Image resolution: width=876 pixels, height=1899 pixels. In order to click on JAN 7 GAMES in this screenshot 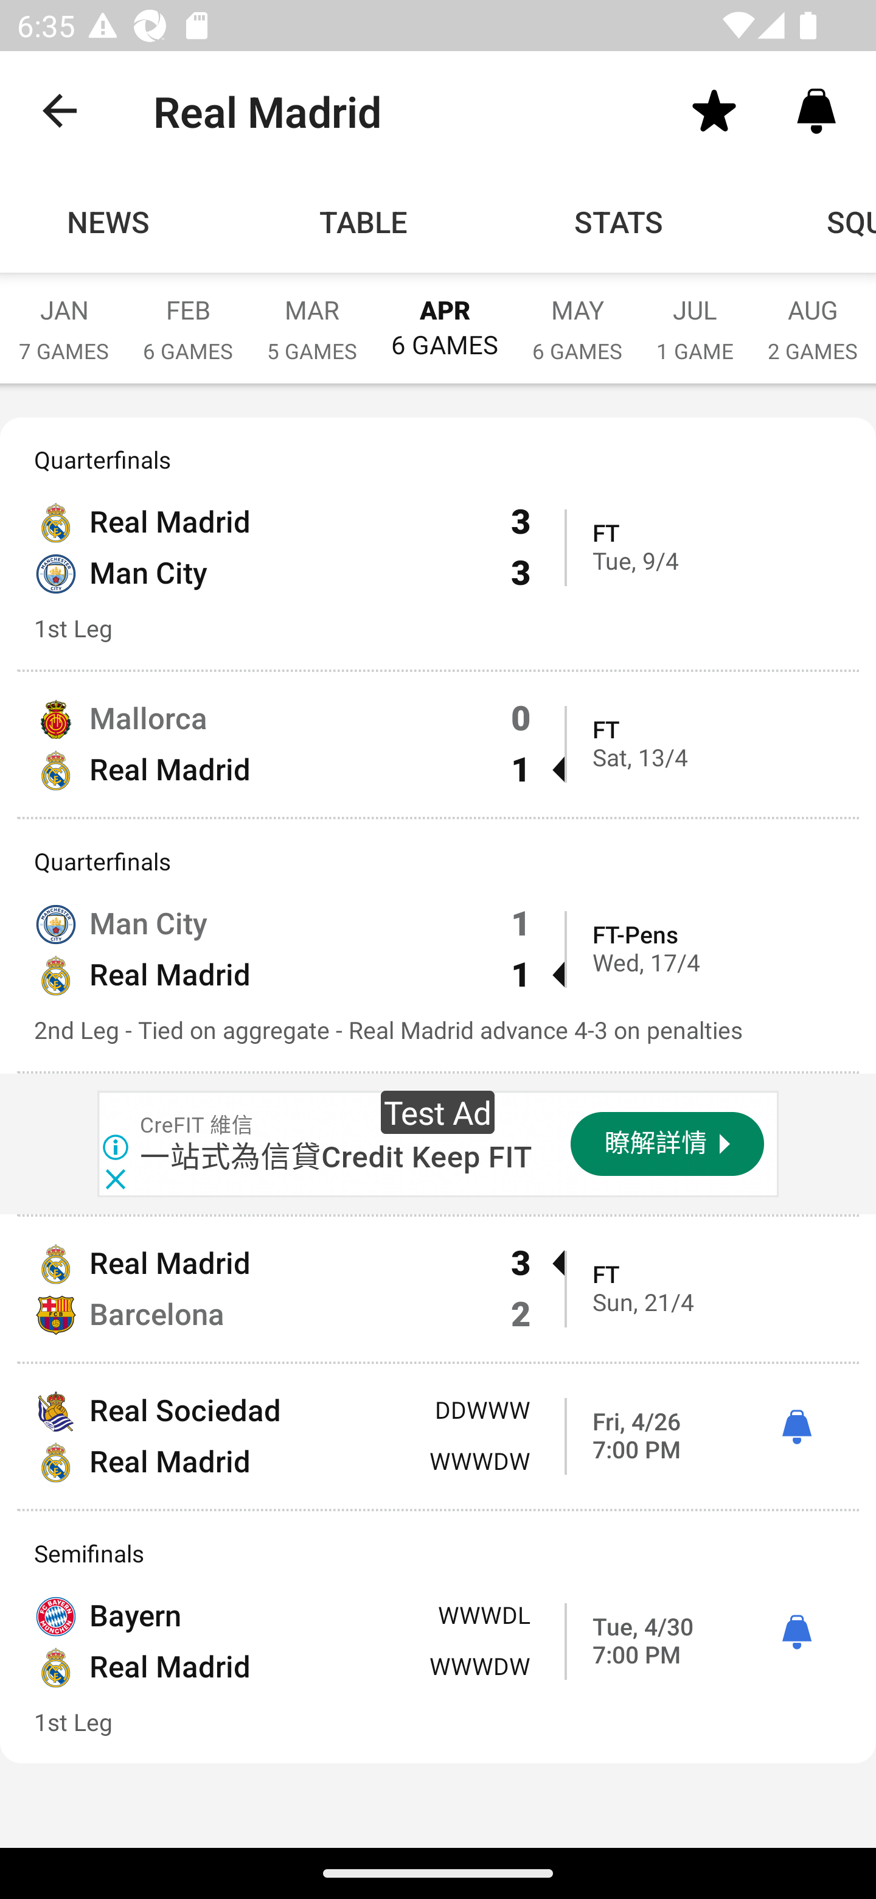, I will do `click(63, 318)`.